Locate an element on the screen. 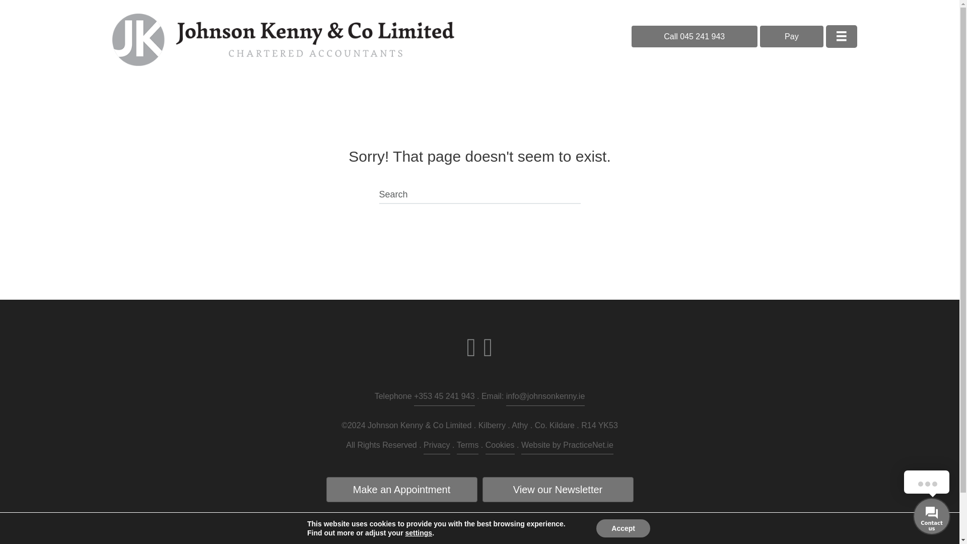 The image size is (967, 544). Type and press Enter to search. is located at coordinates (479, 195).